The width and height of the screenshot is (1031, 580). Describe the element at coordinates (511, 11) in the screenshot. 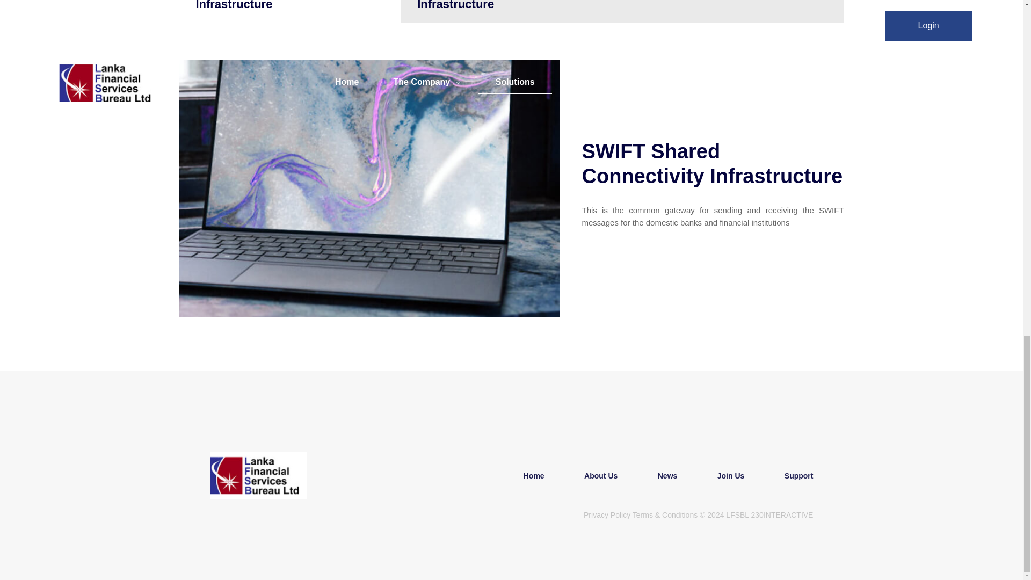

I see `SWIFT Shared Messaging Infrastructure` at that location.